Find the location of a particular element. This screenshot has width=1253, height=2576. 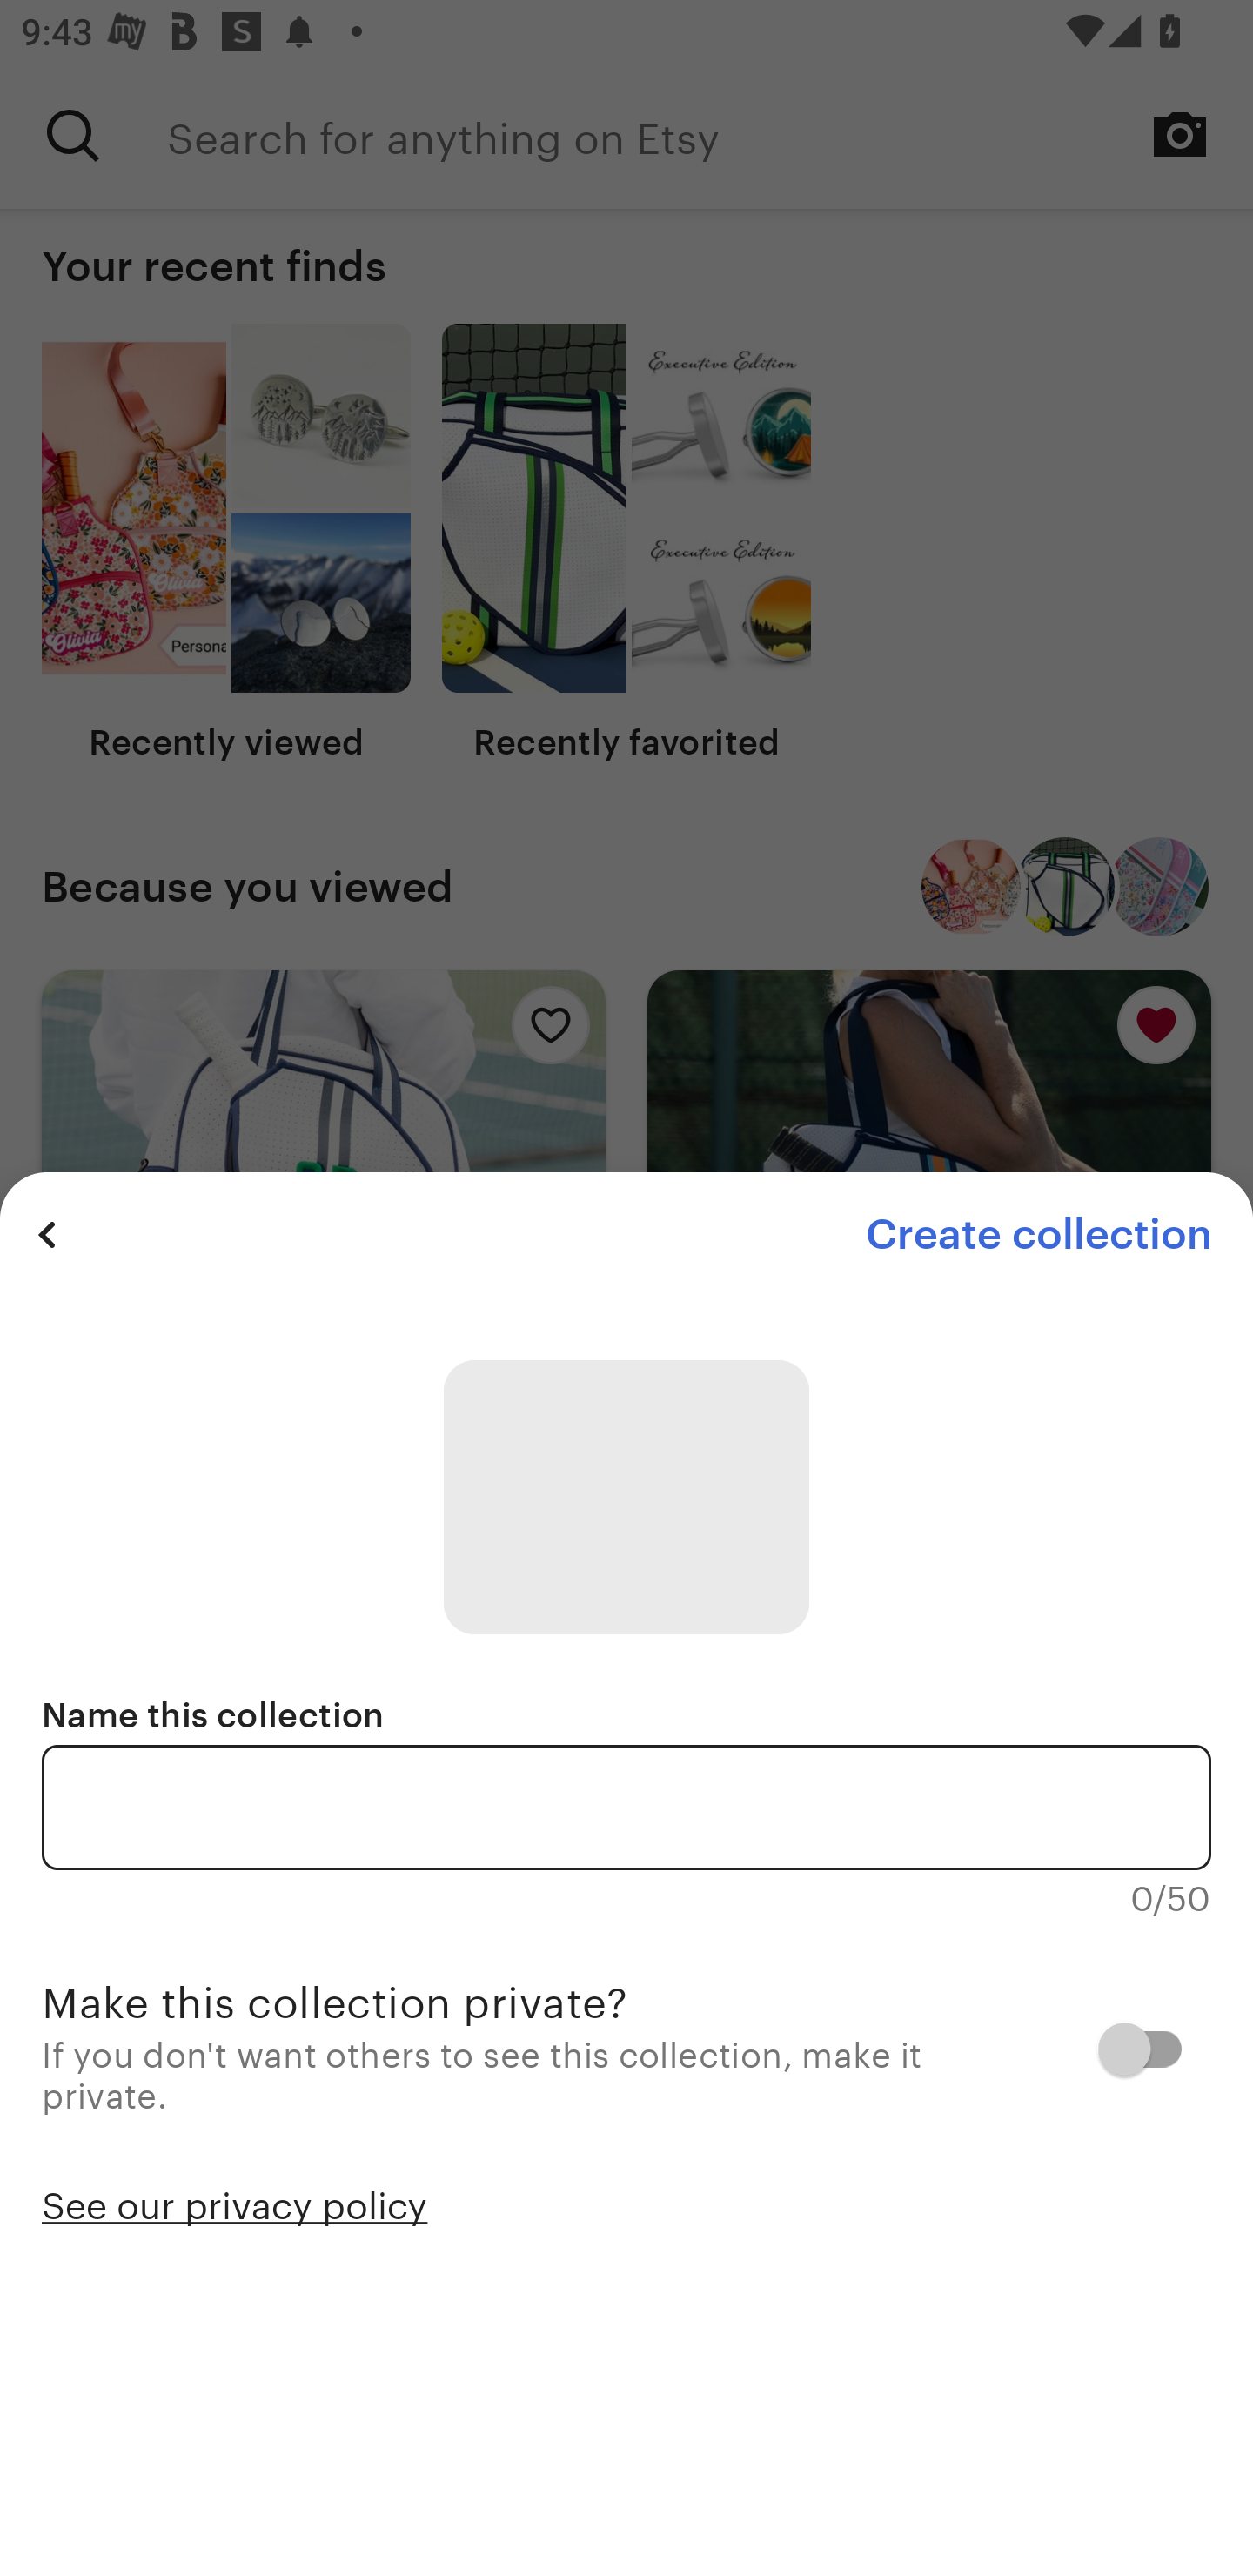

Create collection is located at coordinates (1038, 1234).